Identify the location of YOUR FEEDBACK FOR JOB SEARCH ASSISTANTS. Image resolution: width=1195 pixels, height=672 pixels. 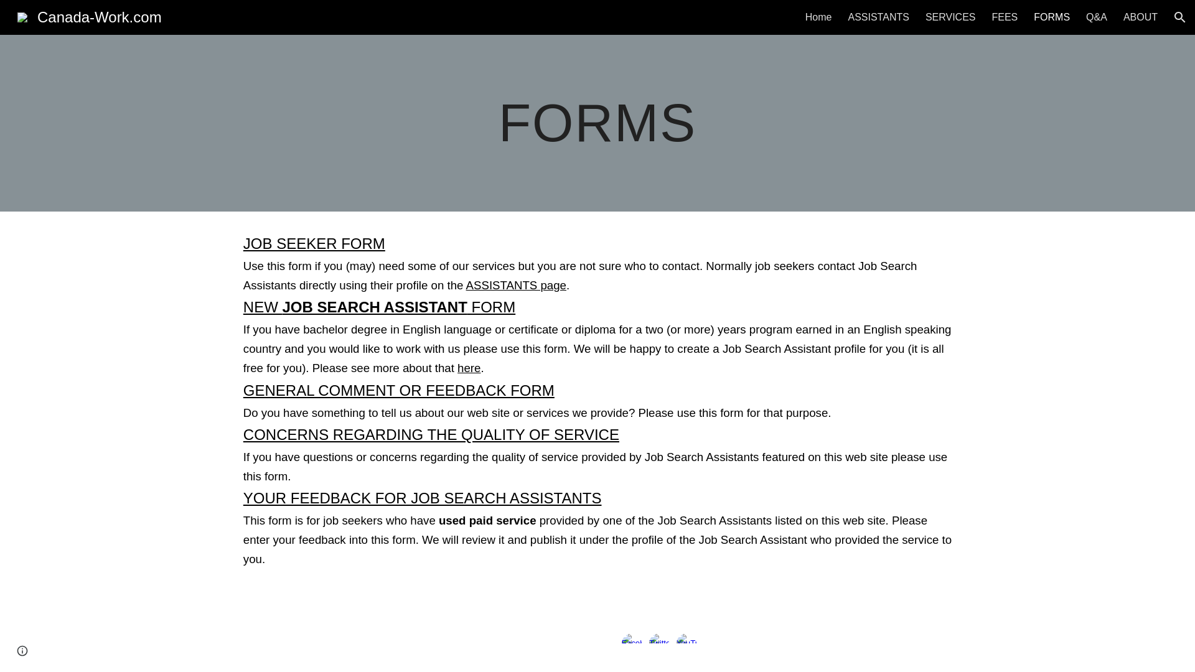
(423, 500).